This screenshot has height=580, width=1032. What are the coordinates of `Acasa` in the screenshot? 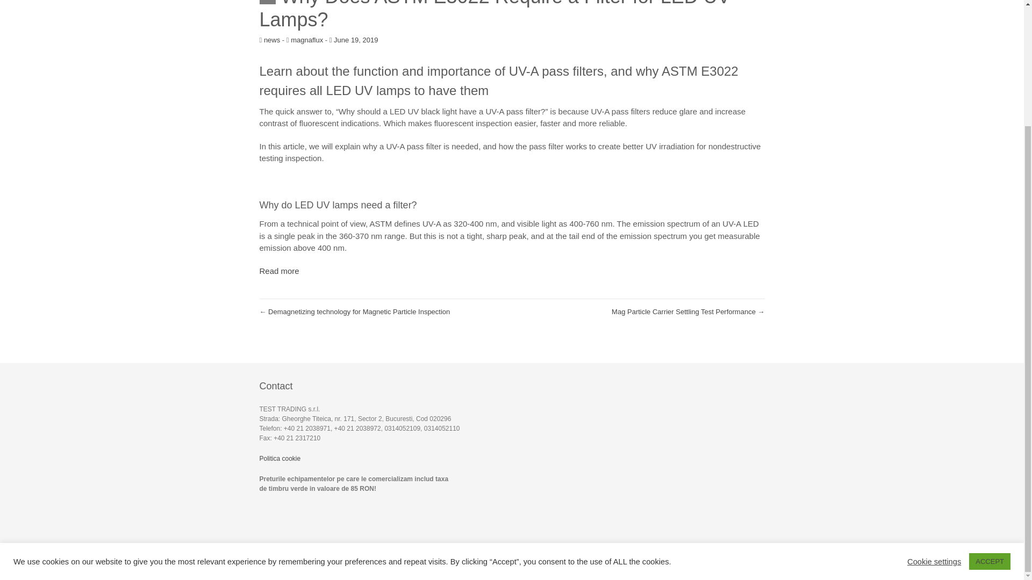 It's located at (586, 560).